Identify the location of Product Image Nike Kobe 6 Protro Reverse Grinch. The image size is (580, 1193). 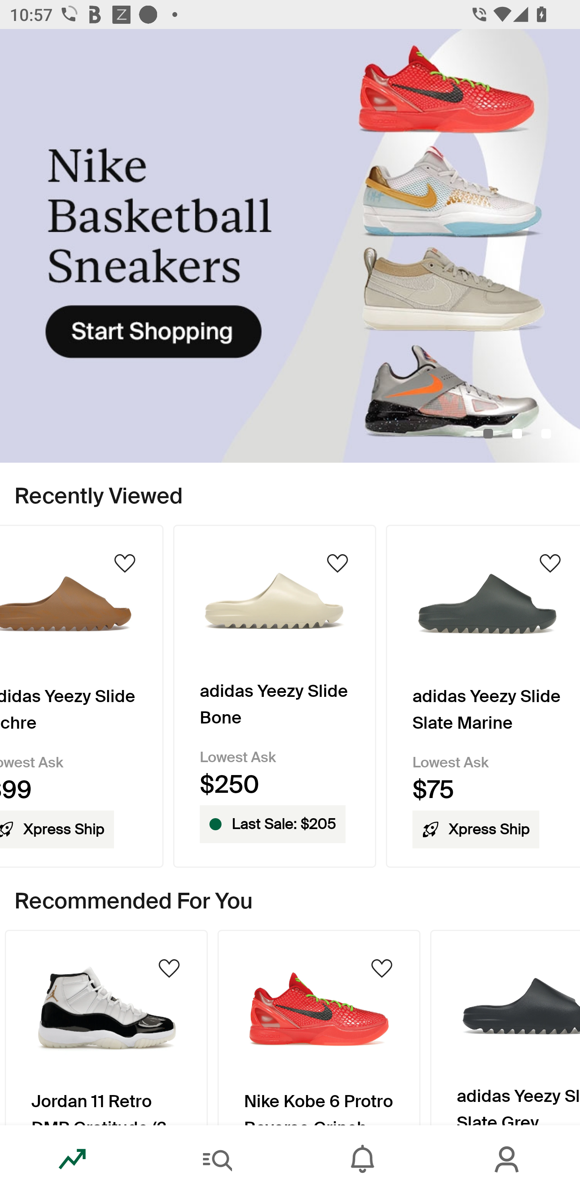
(319, 1027).